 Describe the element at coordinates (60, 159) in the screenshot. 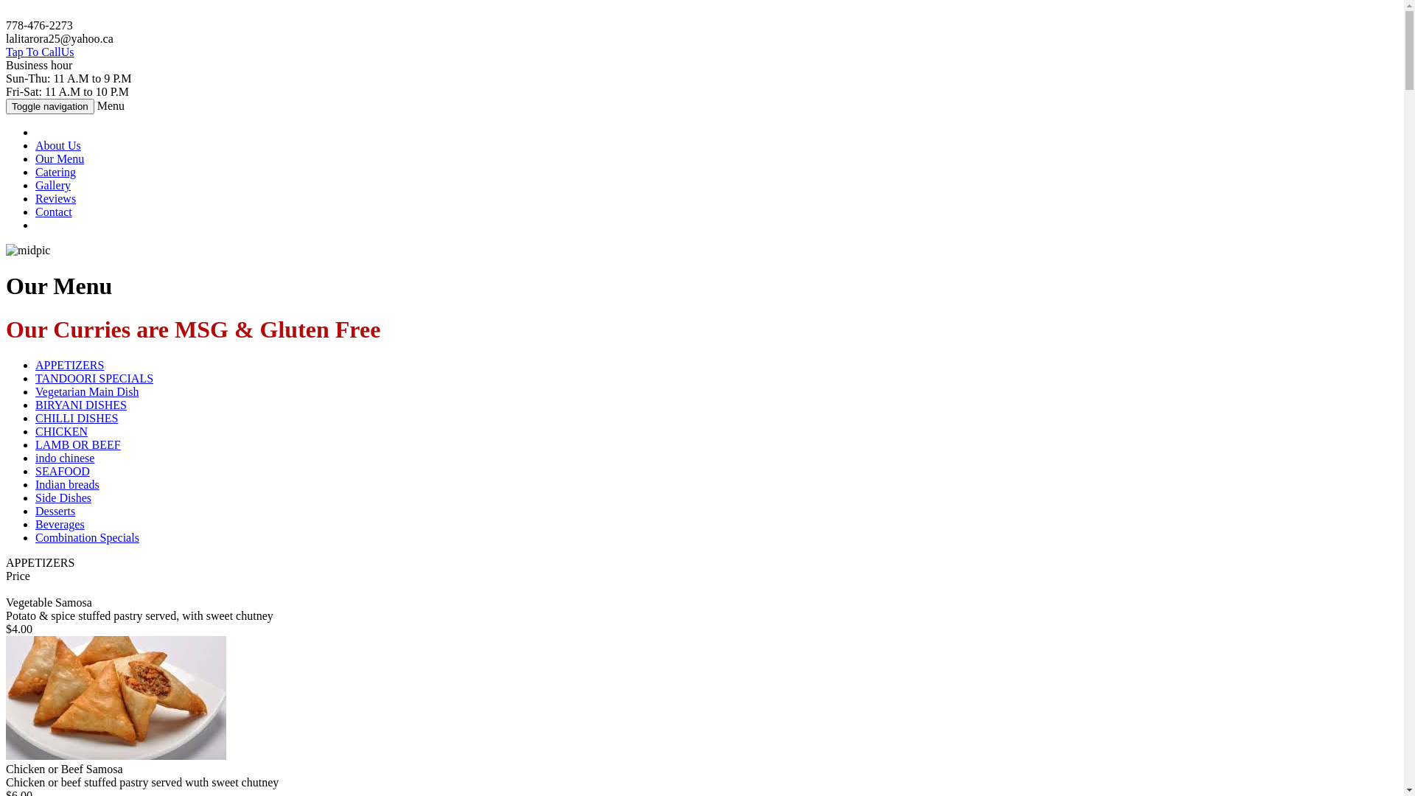

I see `Our Menu` at that location.